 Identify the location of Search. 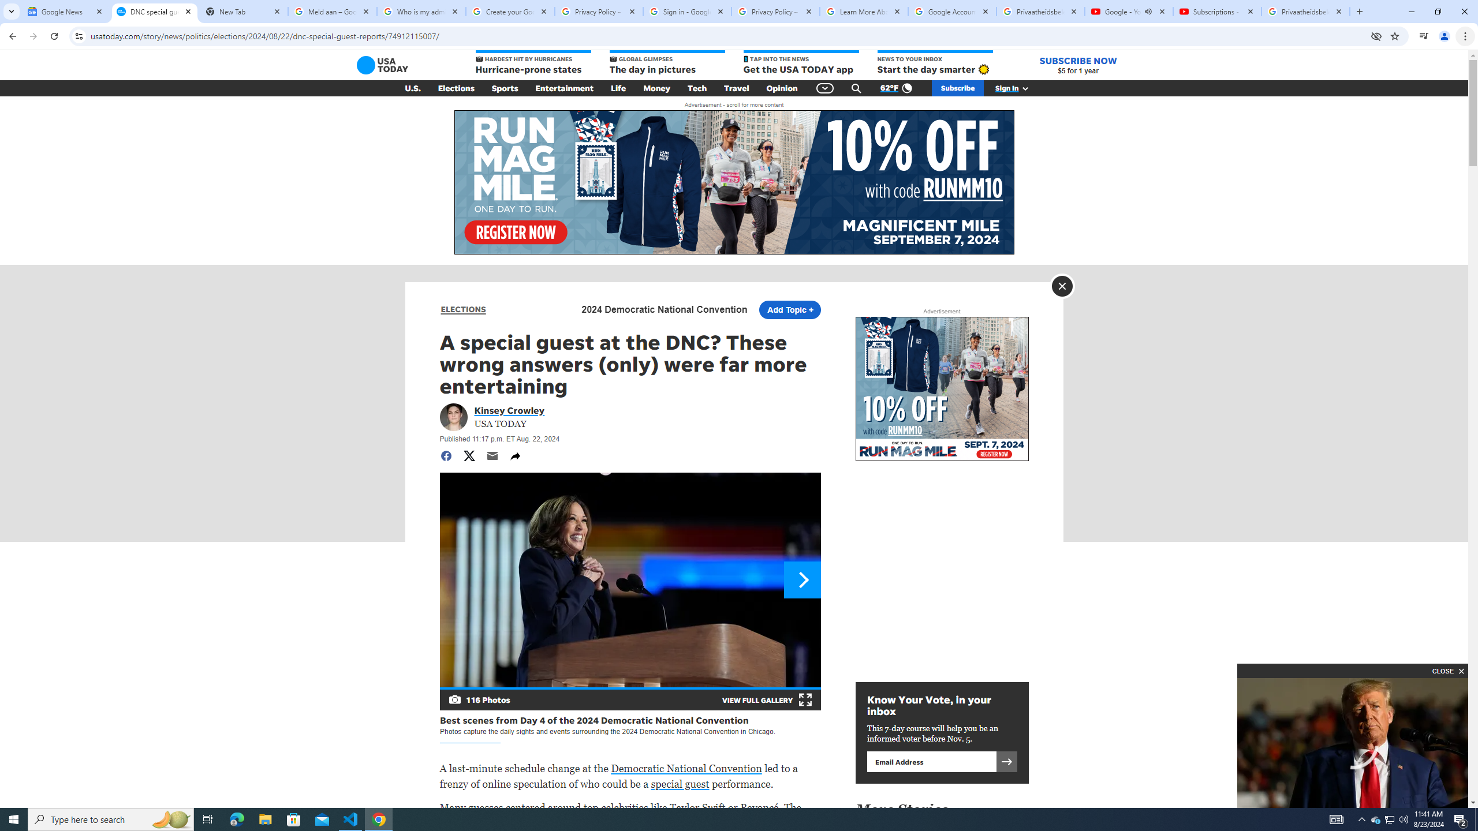
(856, 88).